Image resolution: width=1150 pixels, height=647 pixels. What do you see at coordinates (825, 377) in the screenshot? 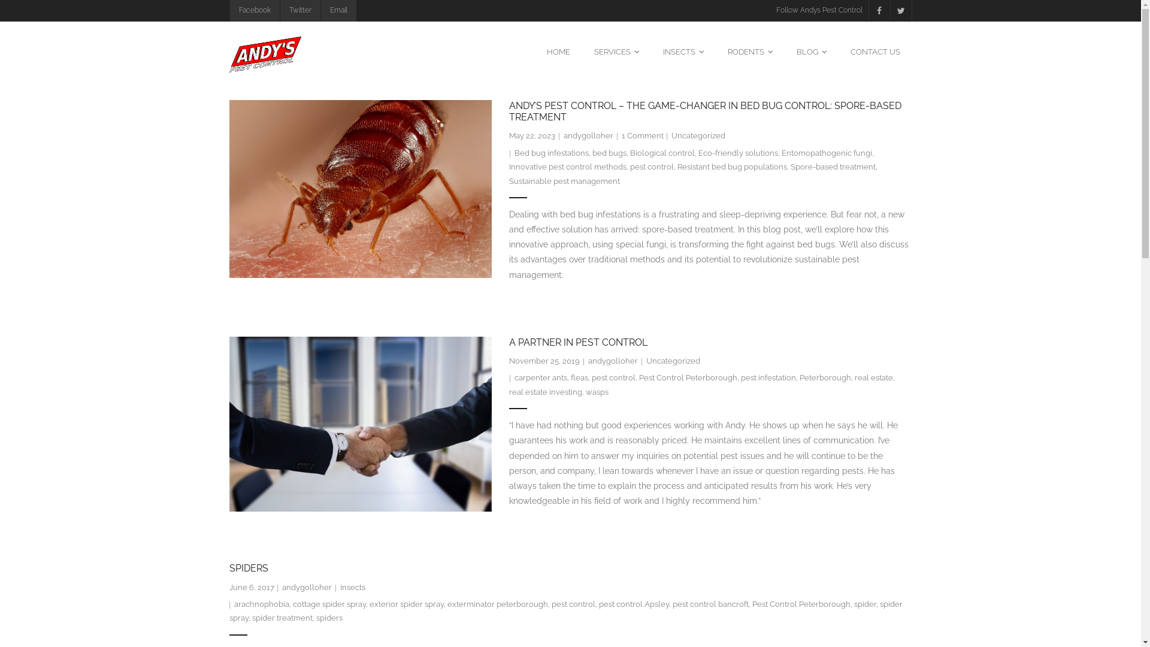
I see `Peterborough` at bounding box center [825, 377].